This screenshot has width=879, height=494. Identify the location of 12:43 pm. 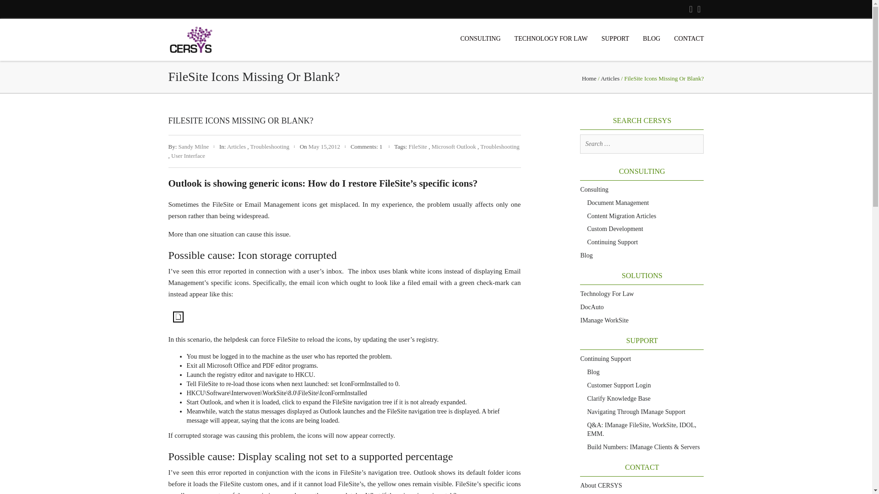
(324, 146).